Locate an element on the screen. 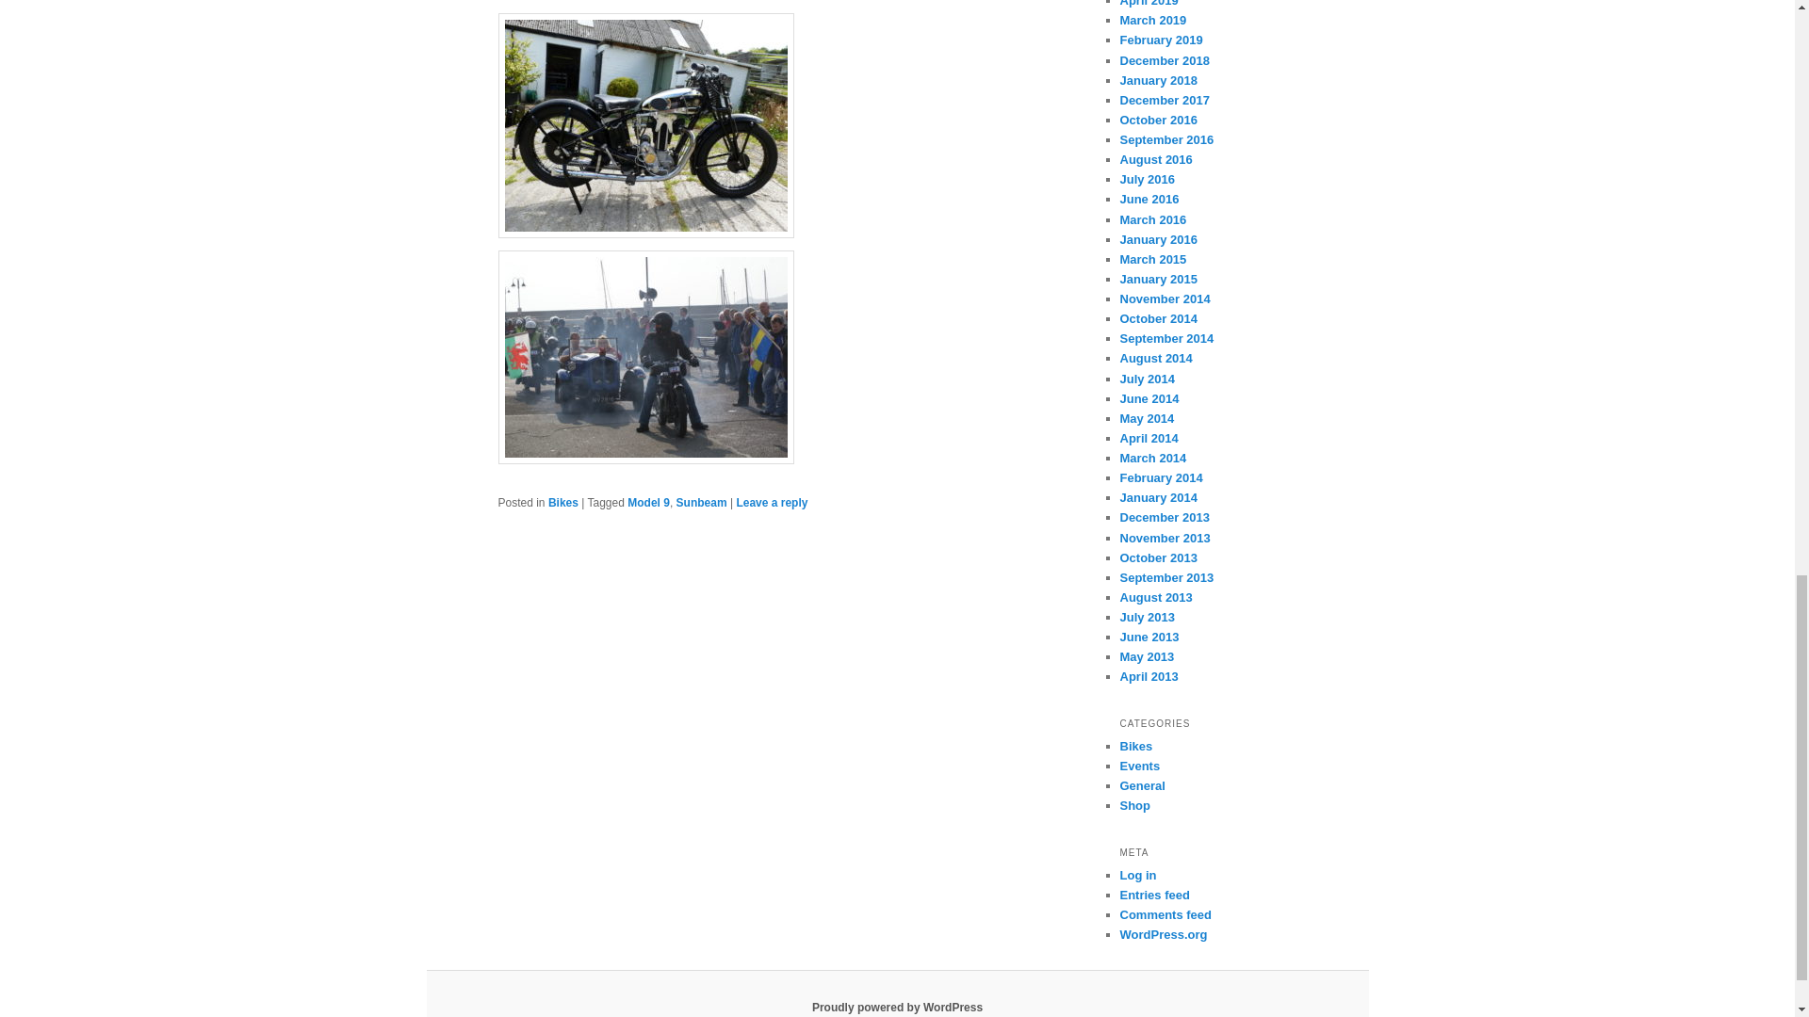 The width and height of the screenshot is (1809, 1017). January 2018 is located at coordinates (1157, 79).